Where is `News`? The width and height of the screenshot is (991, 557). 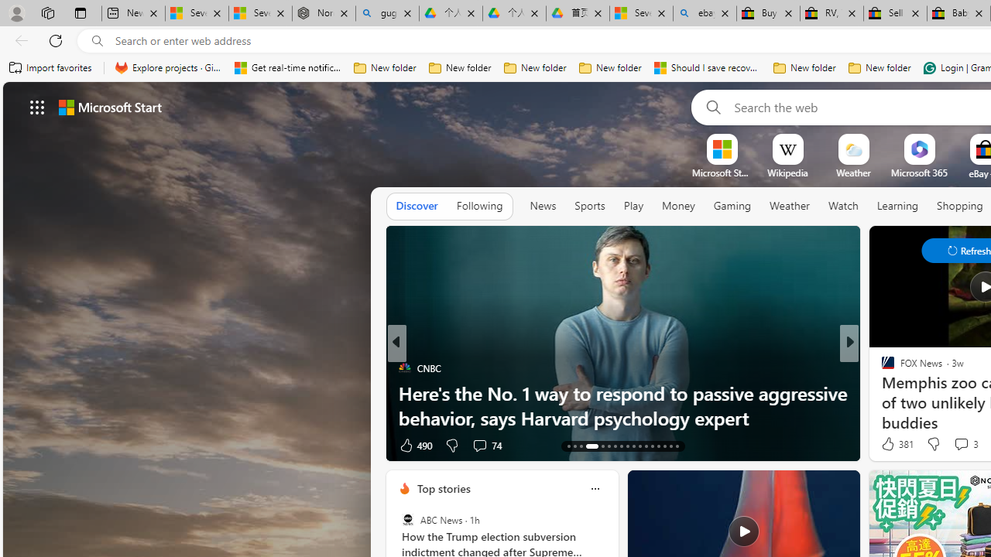
News is located at coordinates (543, 207).